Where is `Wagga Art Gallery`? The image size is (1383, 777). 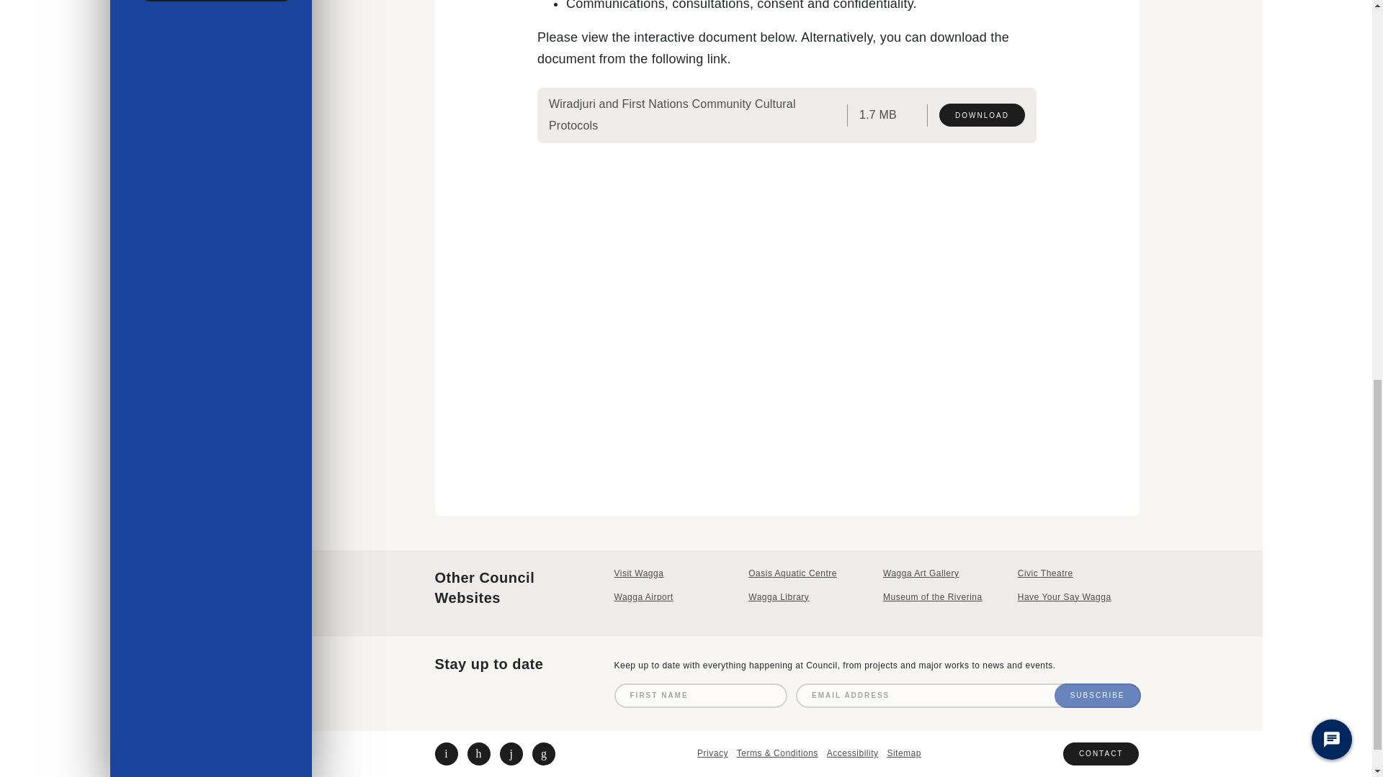
Wagga Art Gallery is located at coordinates (944, 573).